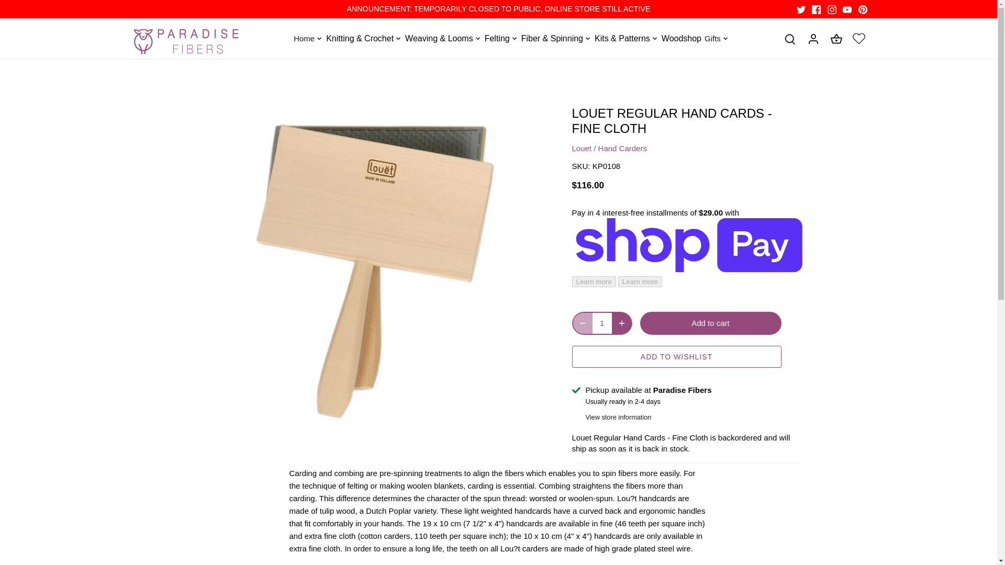 The image size is (1005, 565). Describe the element at coordinates (801, 9) in the screenshot. I see `Twitter` at that location.